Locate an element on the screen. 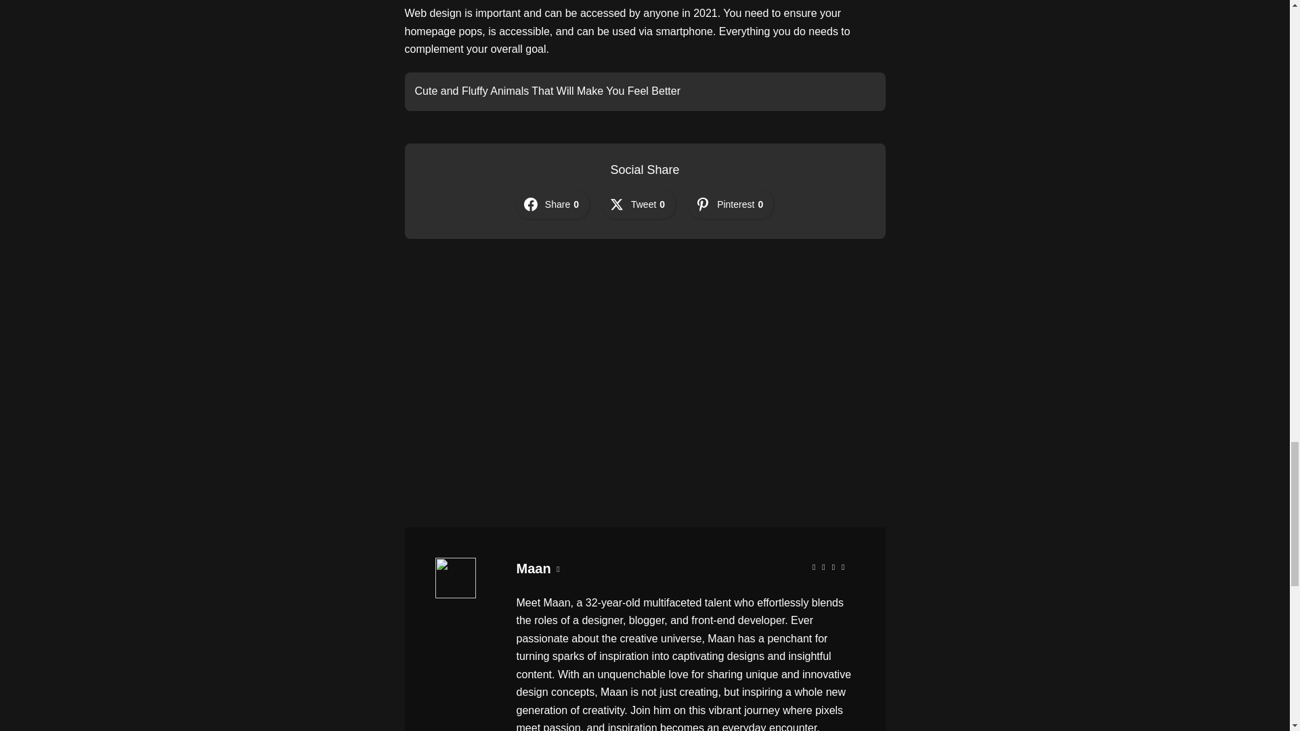  Share on Pinterest is located at coordinates (731, 204).